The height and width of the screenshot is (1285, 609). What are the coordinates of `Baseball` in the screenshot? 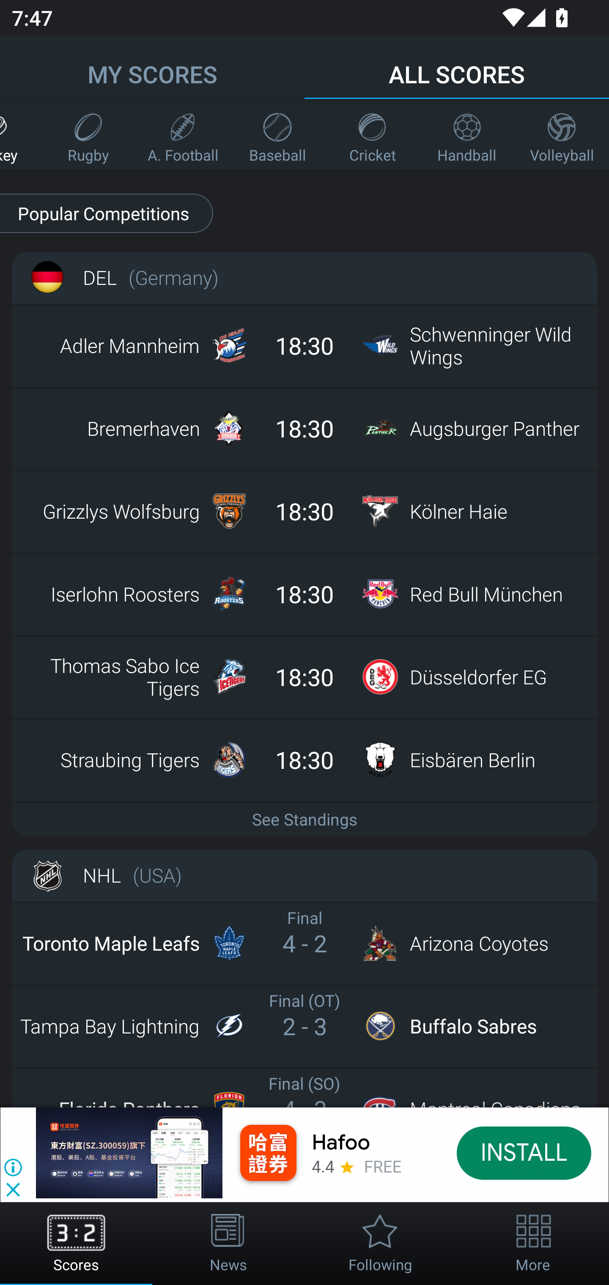 It's located at (277, 134).